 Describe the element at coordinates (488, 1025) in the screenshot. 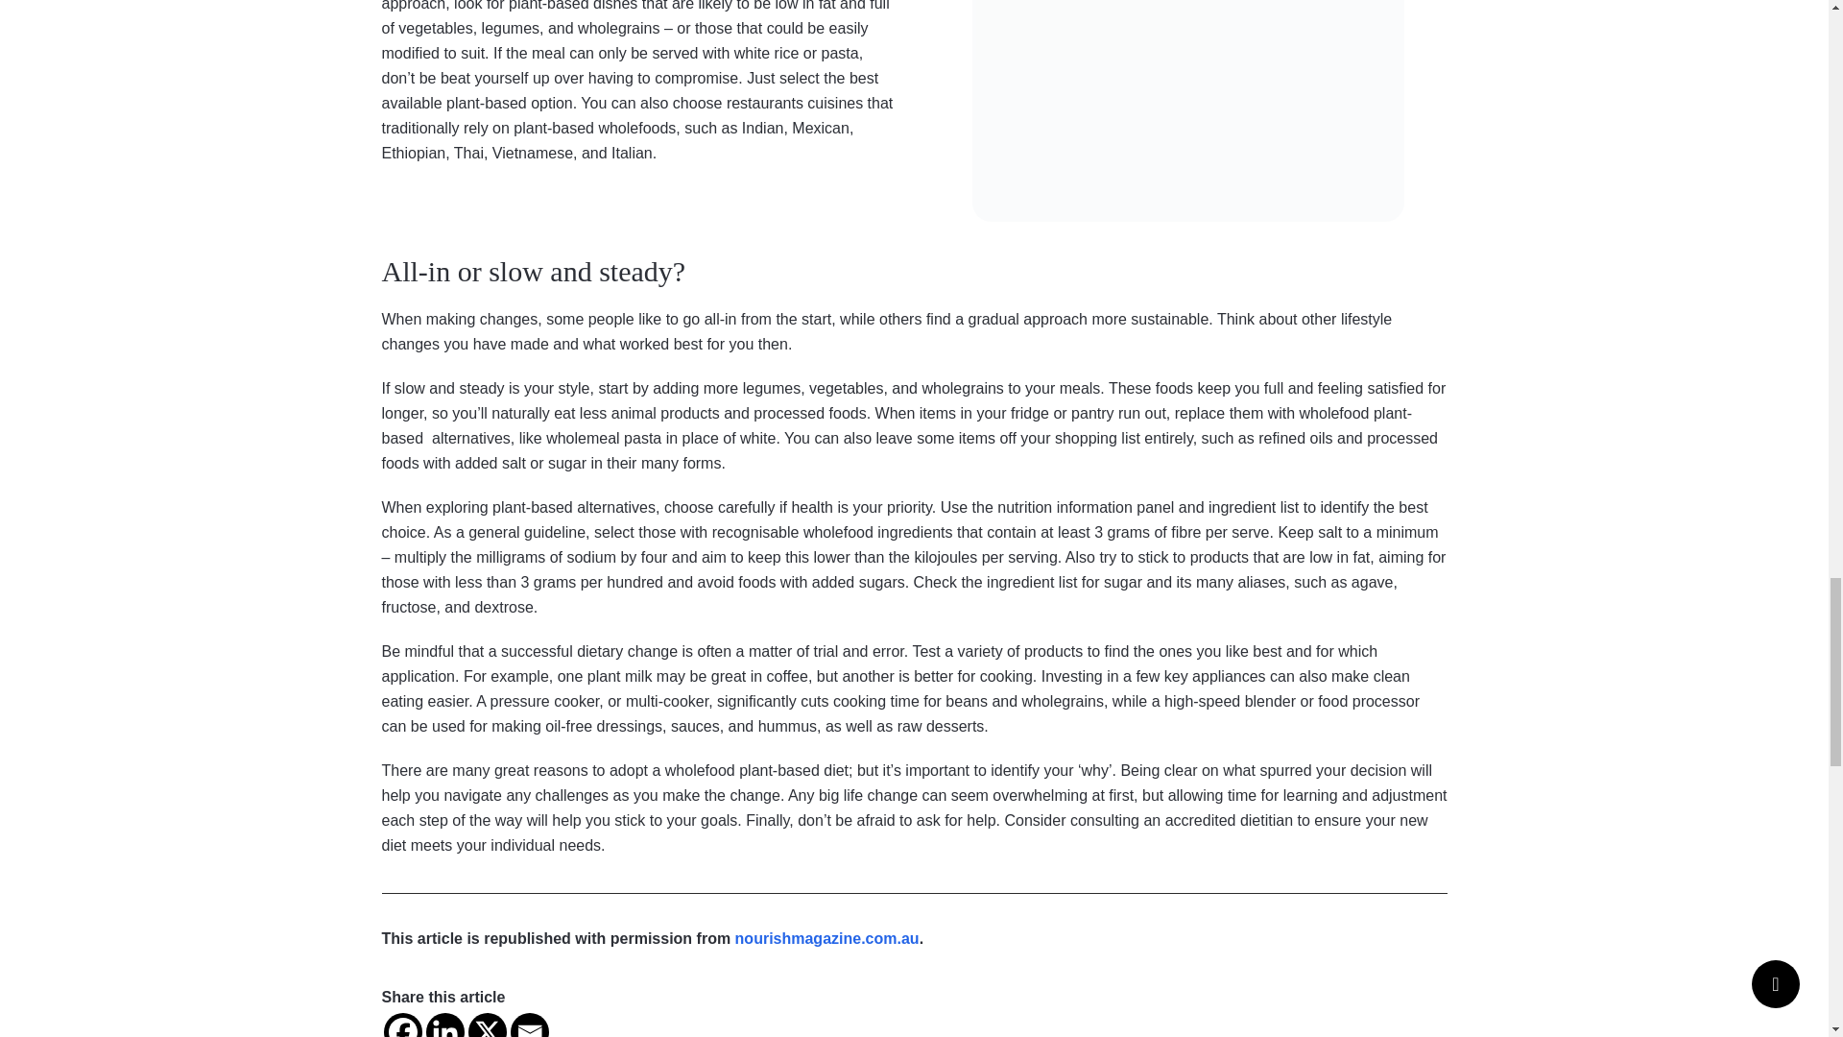

I see `X` at that location.